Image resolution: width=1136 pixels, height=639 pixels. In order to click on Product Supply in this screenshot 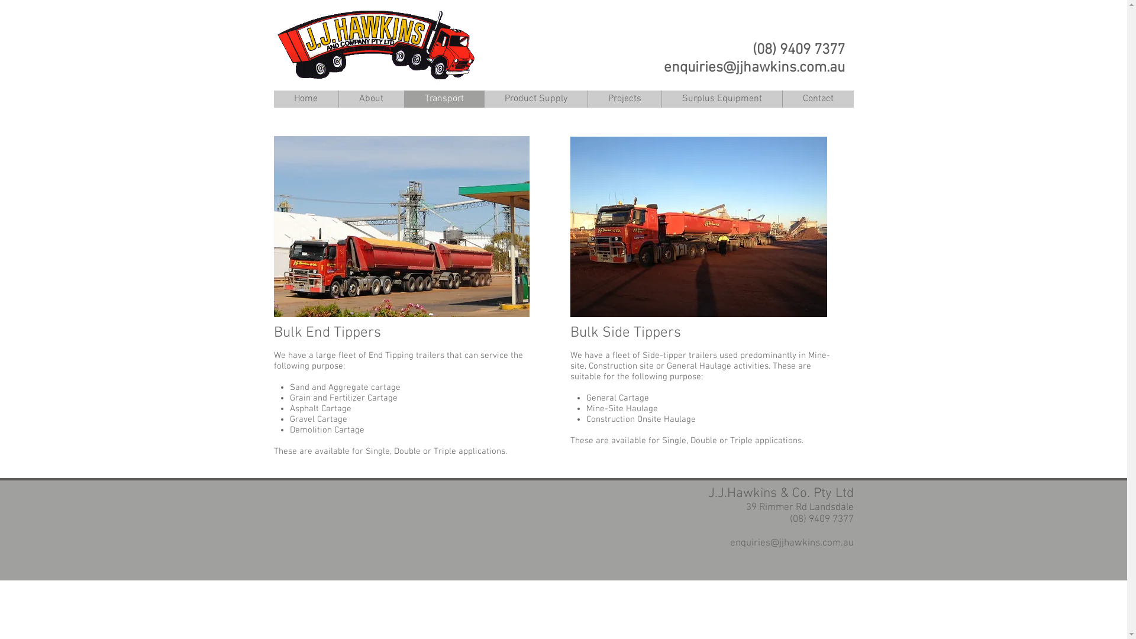, I will do `click(536, 99)`.